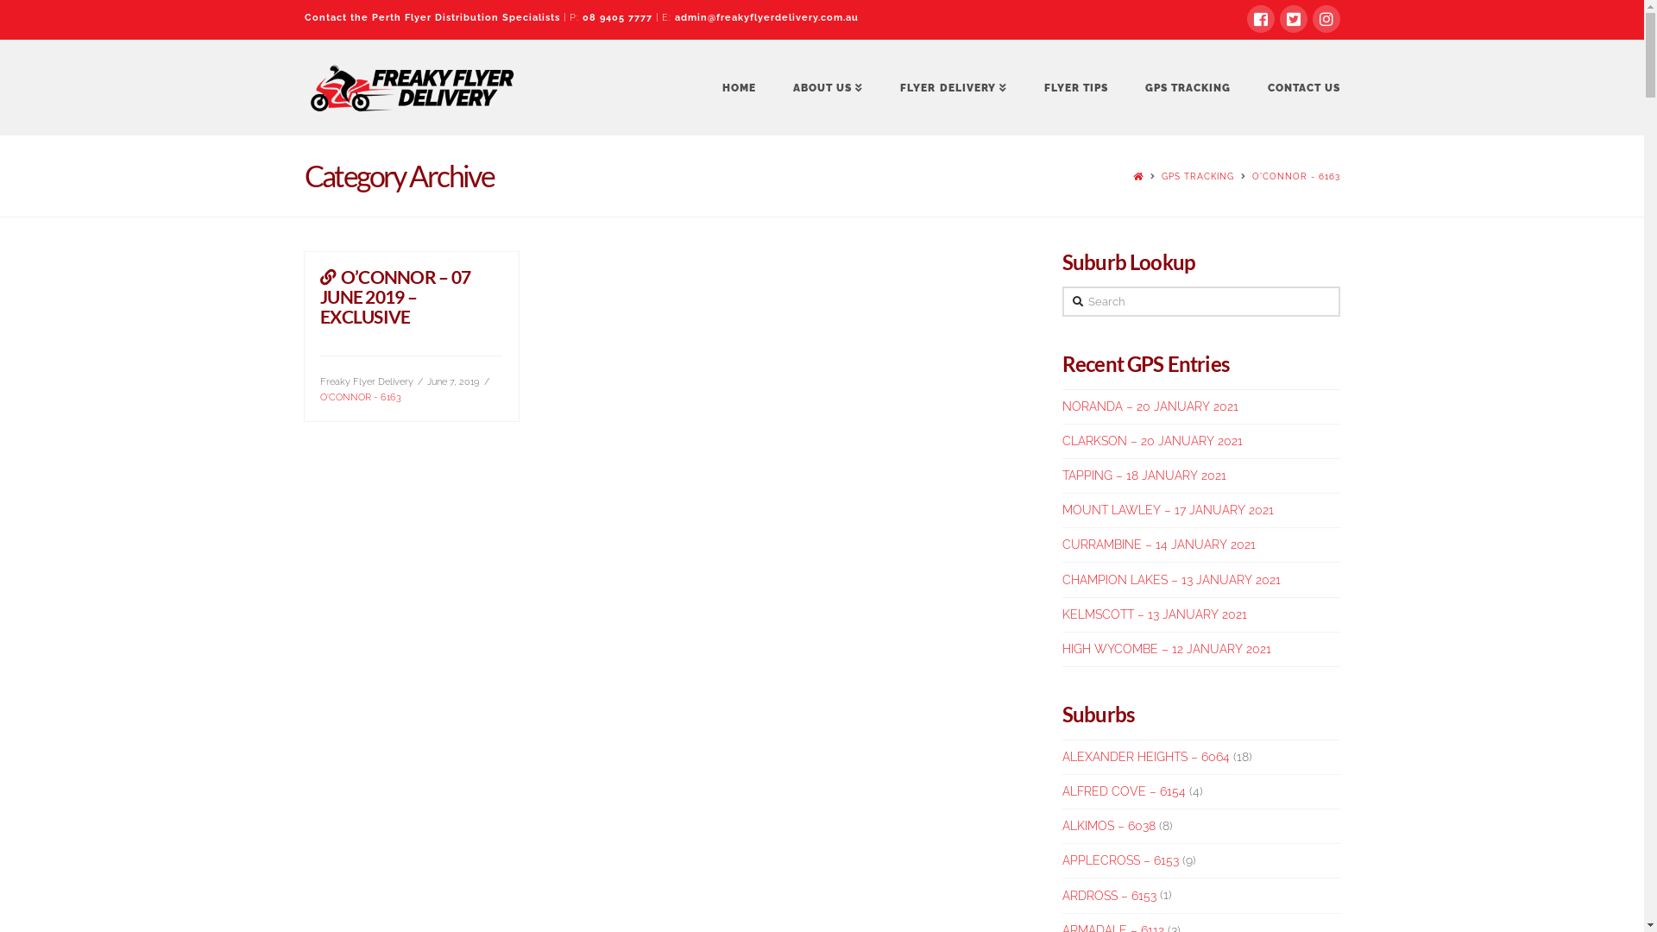 The image size is (1657, 932). Describe the element at coordinates (1075, 86) in the screenshot. I see `FLYER TIPS` at that location.